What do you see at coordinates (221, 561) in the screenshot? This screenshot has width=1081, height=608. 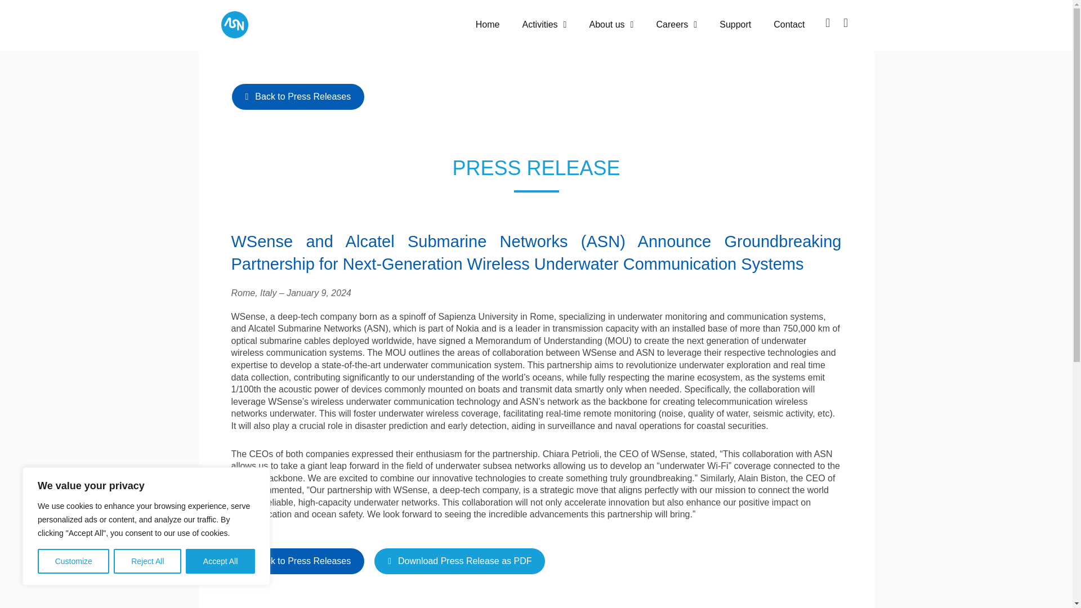 I see `Accept All` at bounding box center [221, 561].